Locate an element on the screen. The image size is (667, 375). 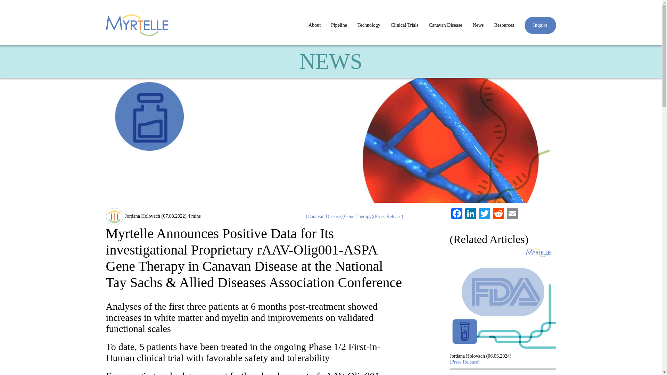
Canavan Disease is located at coordinates (445, 25).